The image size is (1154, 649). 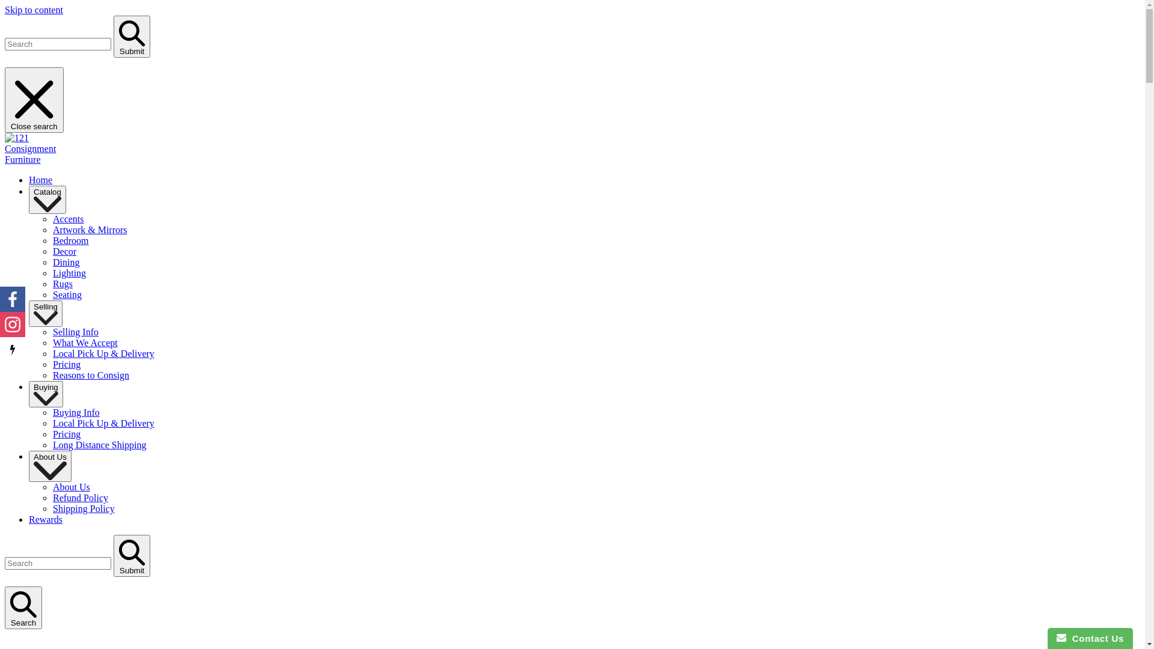 I want to click on Bedroom, so click(x=71, y=240).